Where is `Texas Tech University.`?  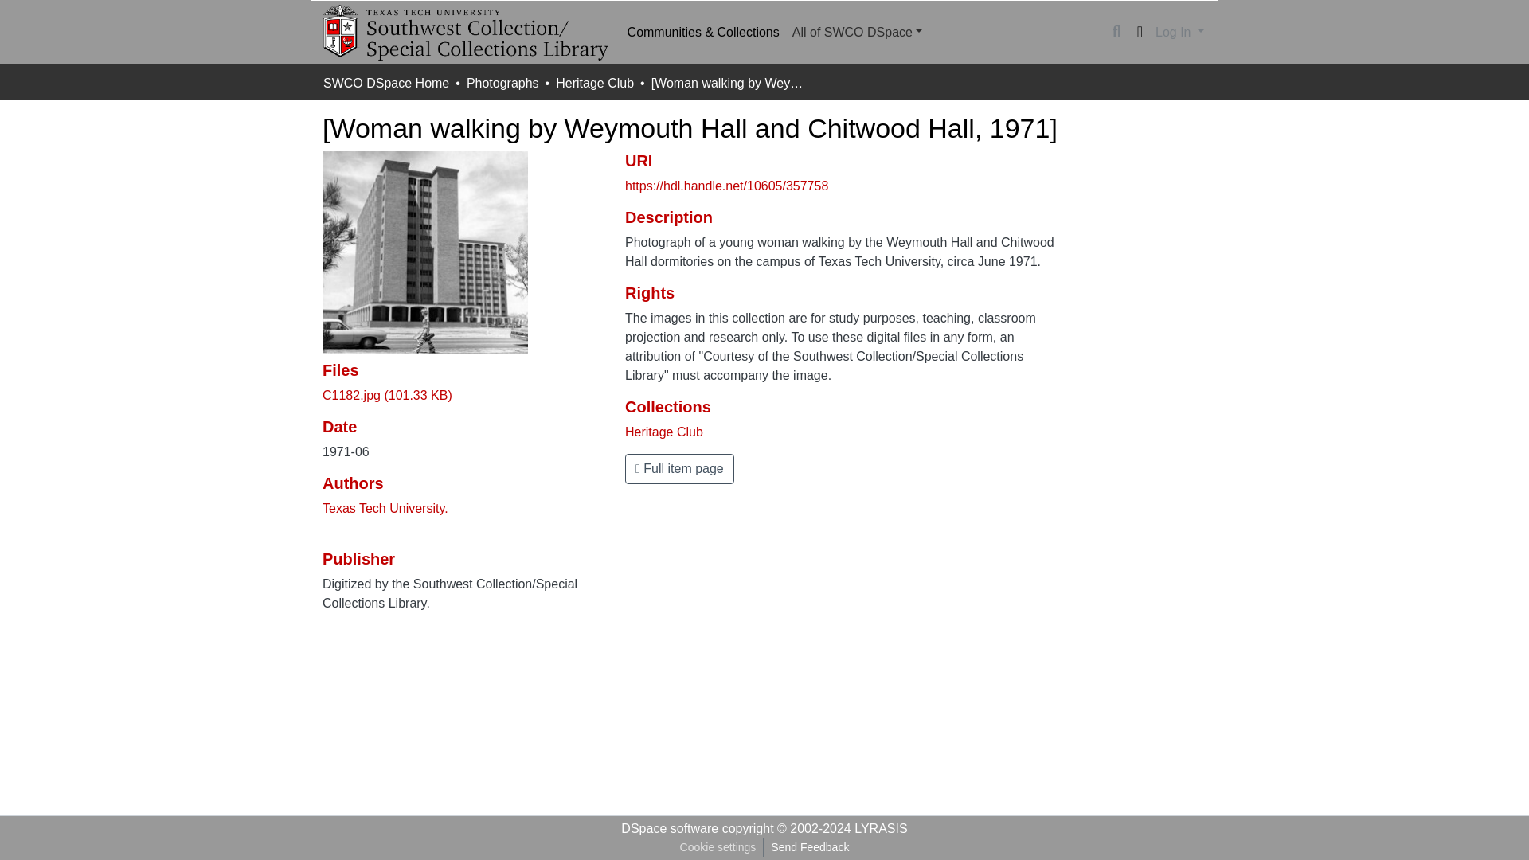 Texas Tech University. is located at coordinates (385, 508).